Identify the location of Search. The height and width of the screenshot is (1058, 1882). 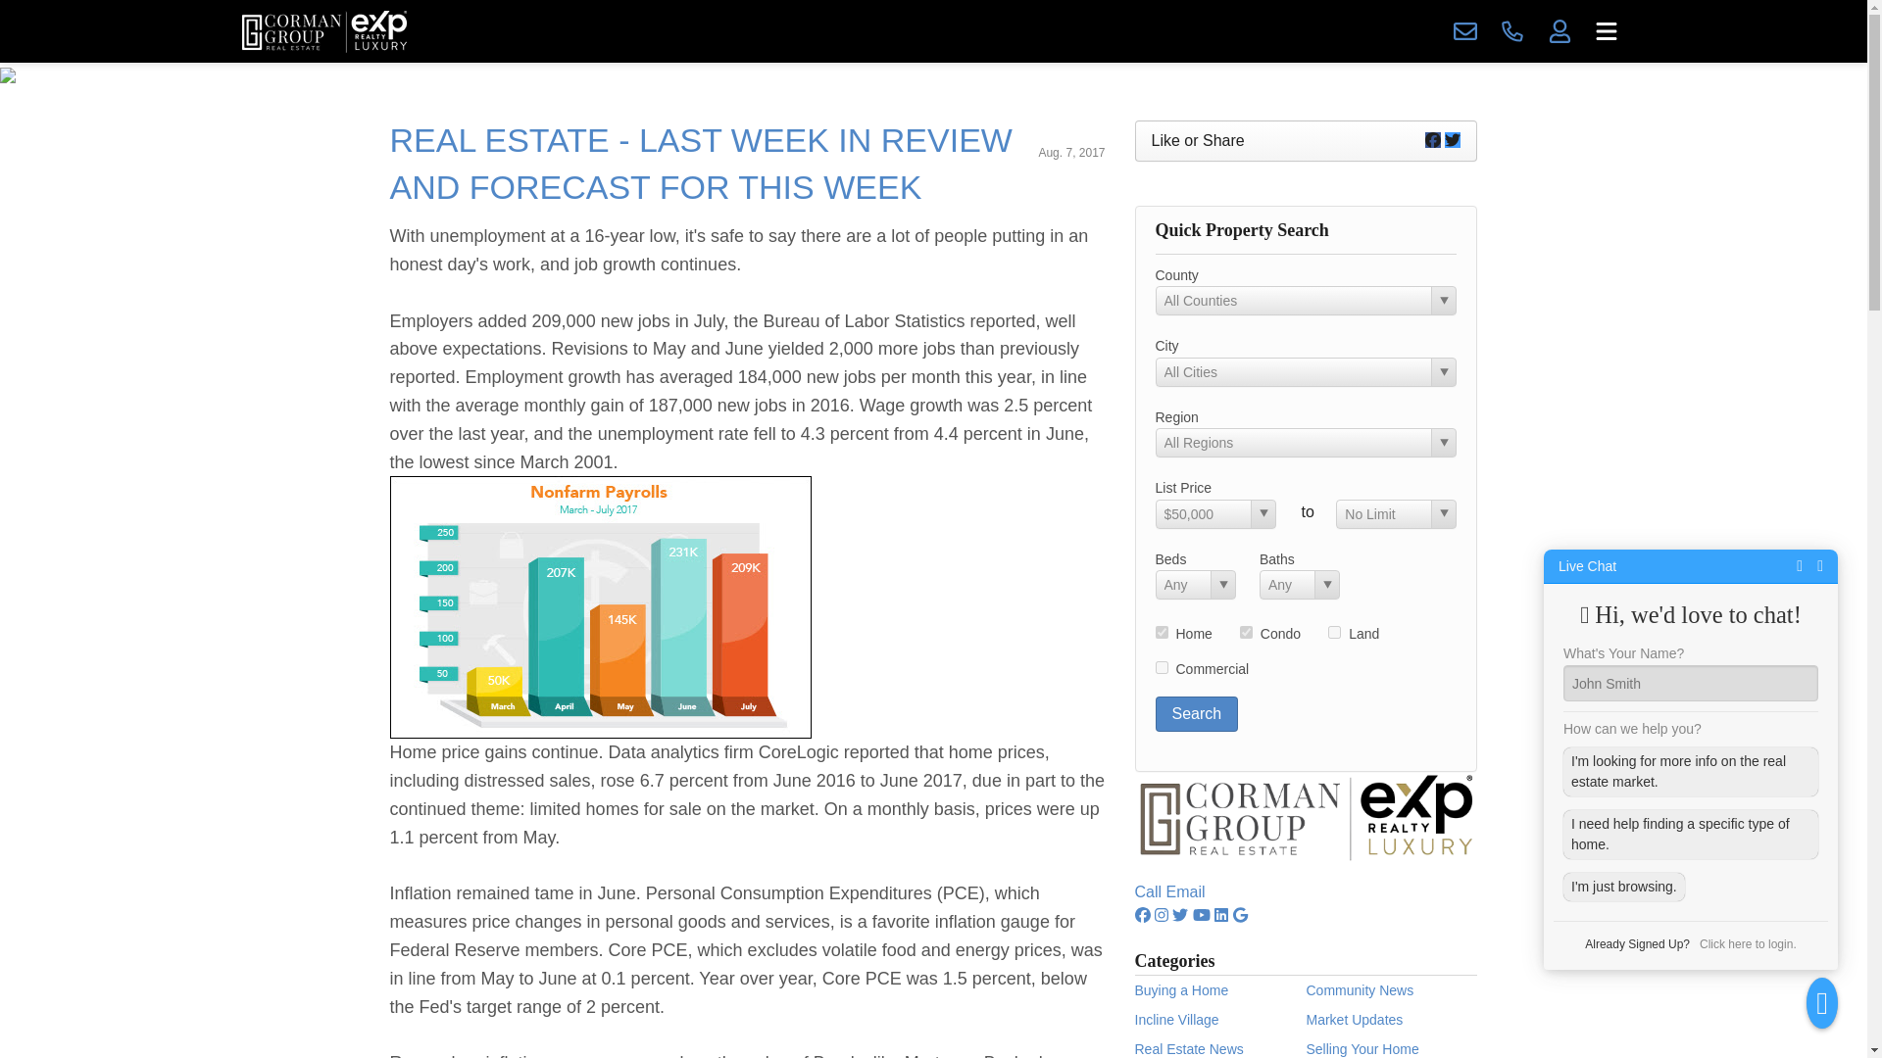
(1196, 713).